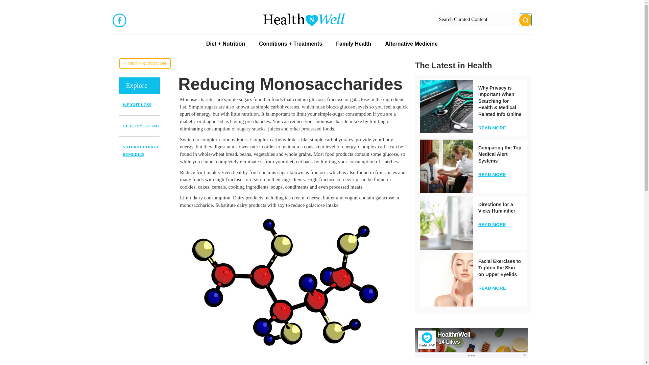  I want to click on HEALTHY EATING, so click(141, 126).